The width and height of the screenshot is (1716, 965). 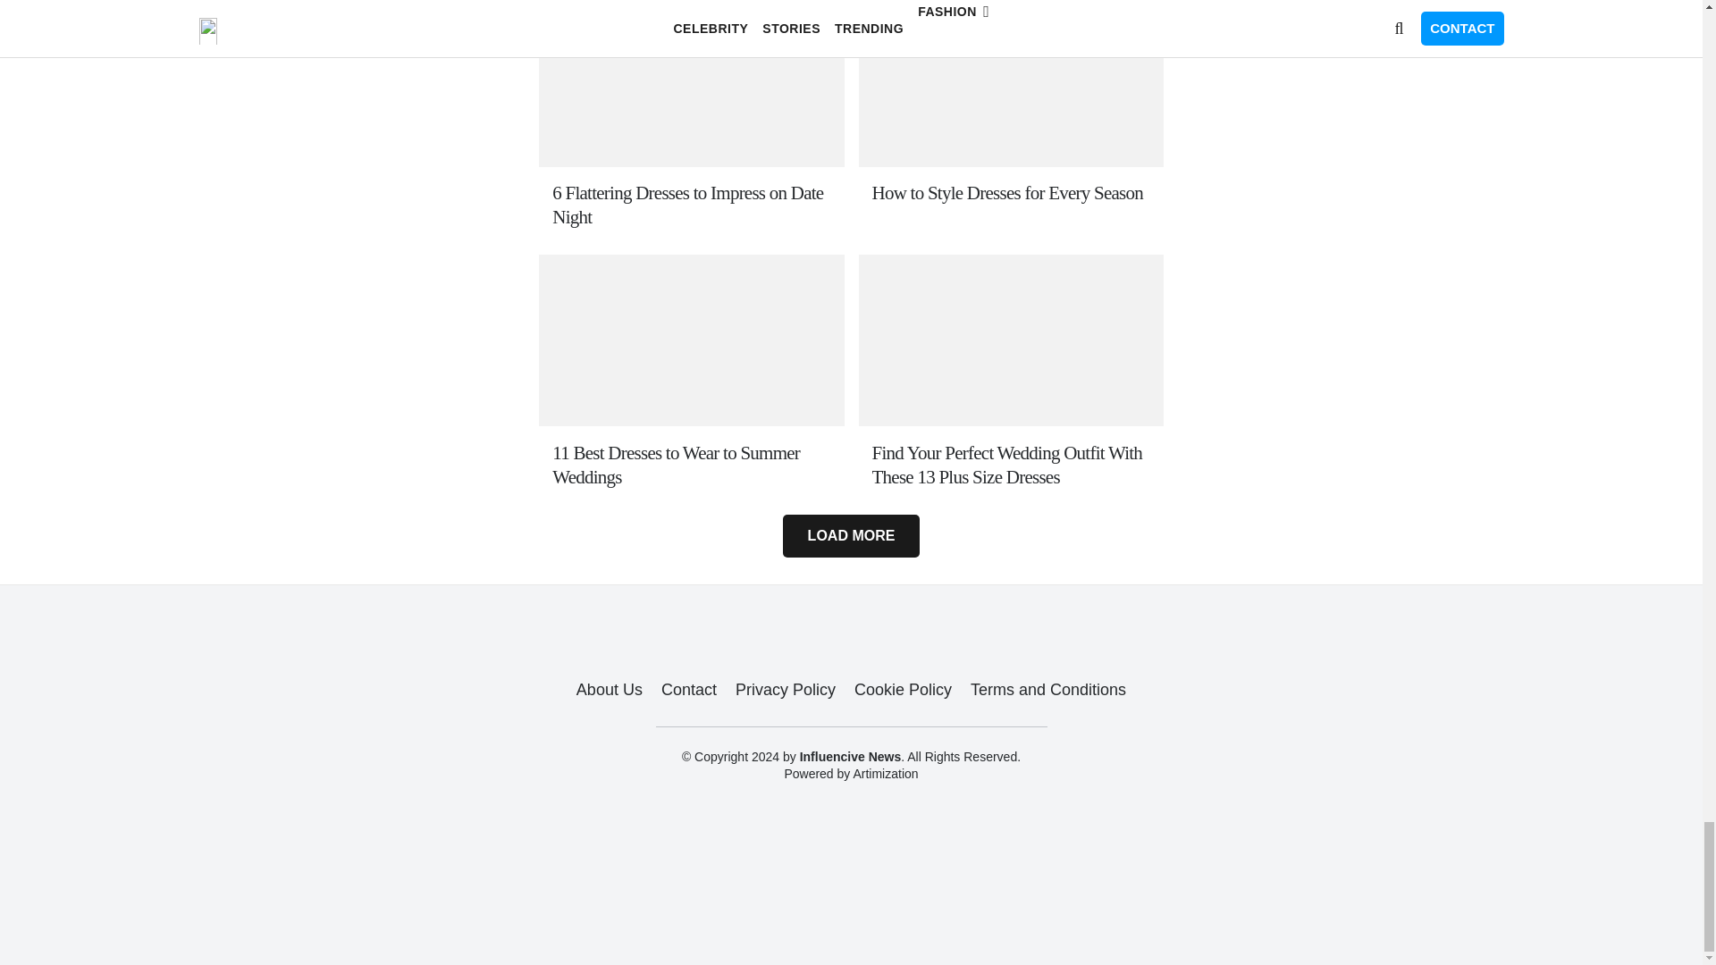 I want to click on Terms and Conditions, so click(x=1047, y=690).